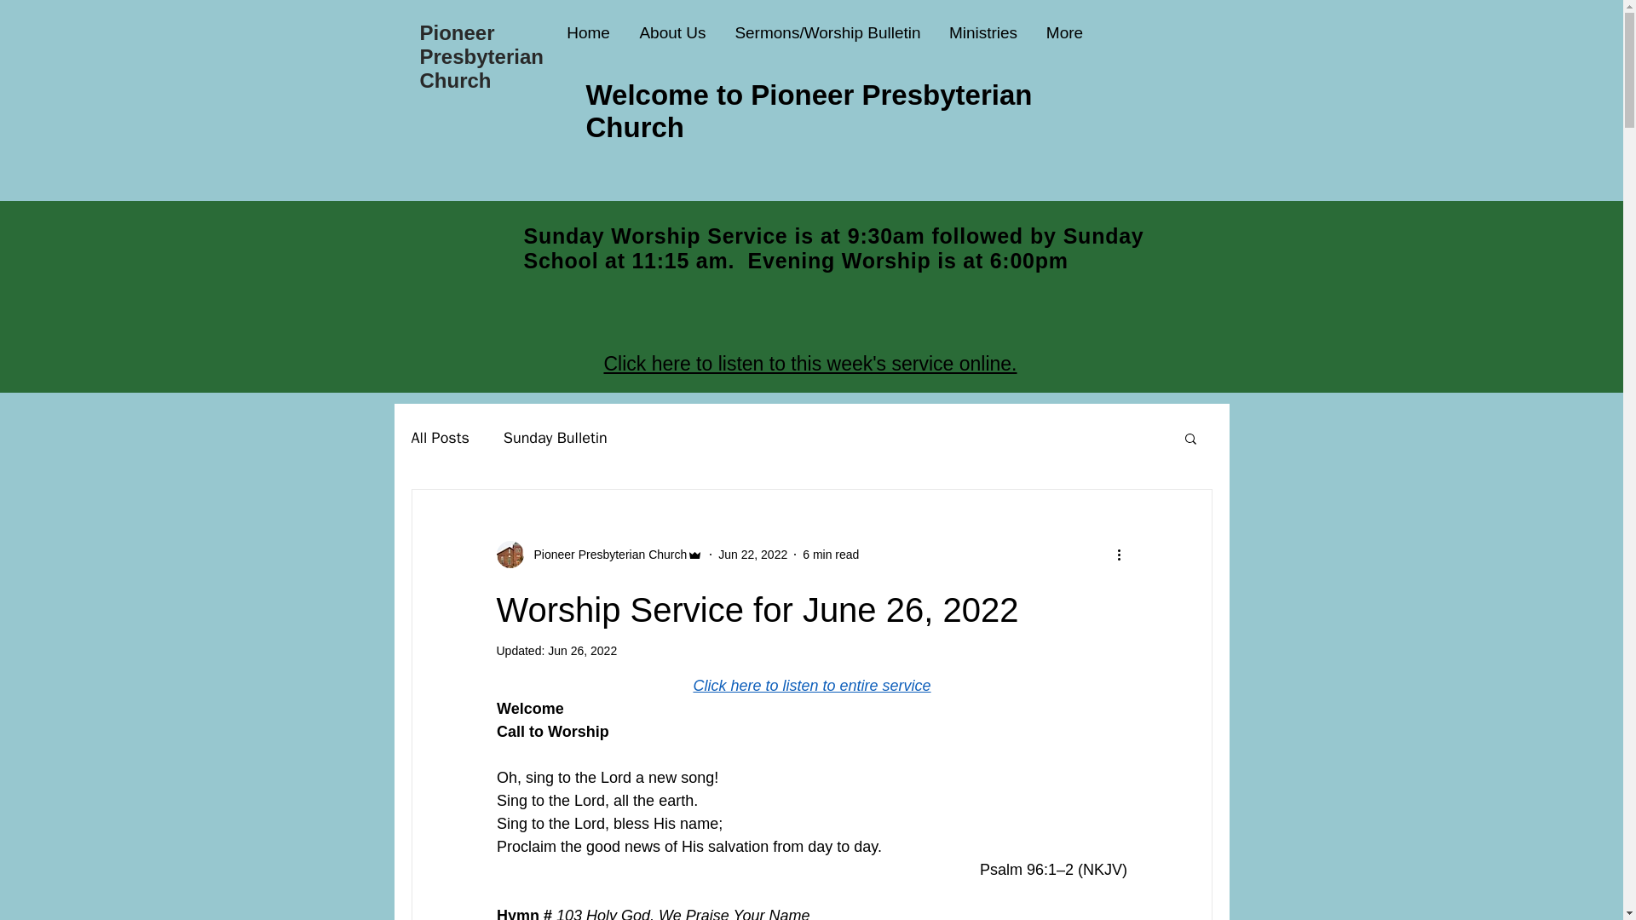  What do you see at coordinates (605, 554) in the screenshot?
I see `Pioneer Presbyterian Church` at bounding box center [605, 554].